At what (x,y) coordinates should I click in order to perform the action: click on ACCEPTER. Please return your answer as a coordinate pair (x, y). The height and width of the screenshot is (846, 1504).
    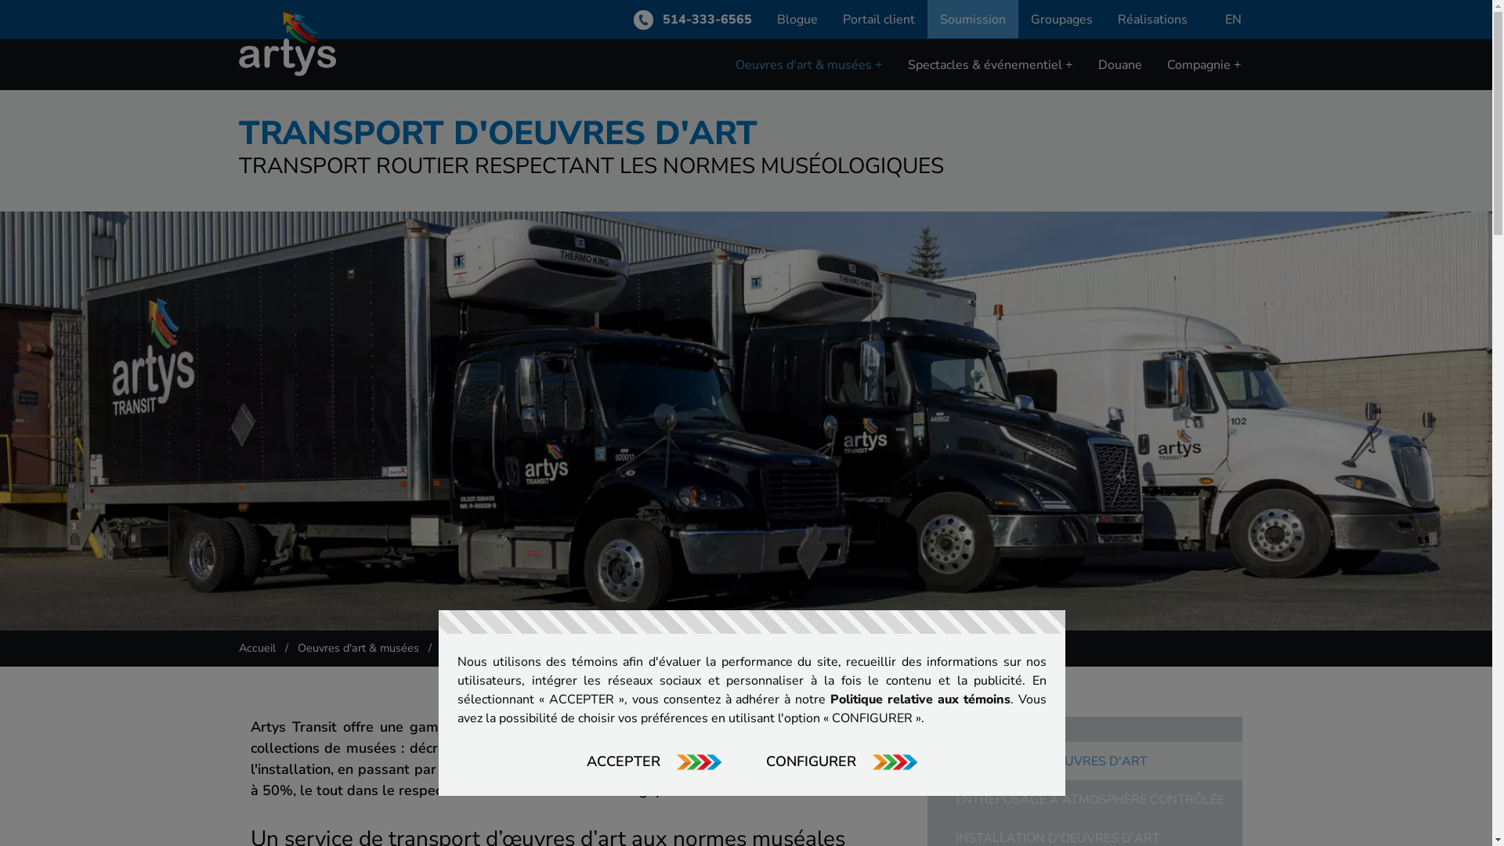
    Looking at the image, I should click on (653, 761).